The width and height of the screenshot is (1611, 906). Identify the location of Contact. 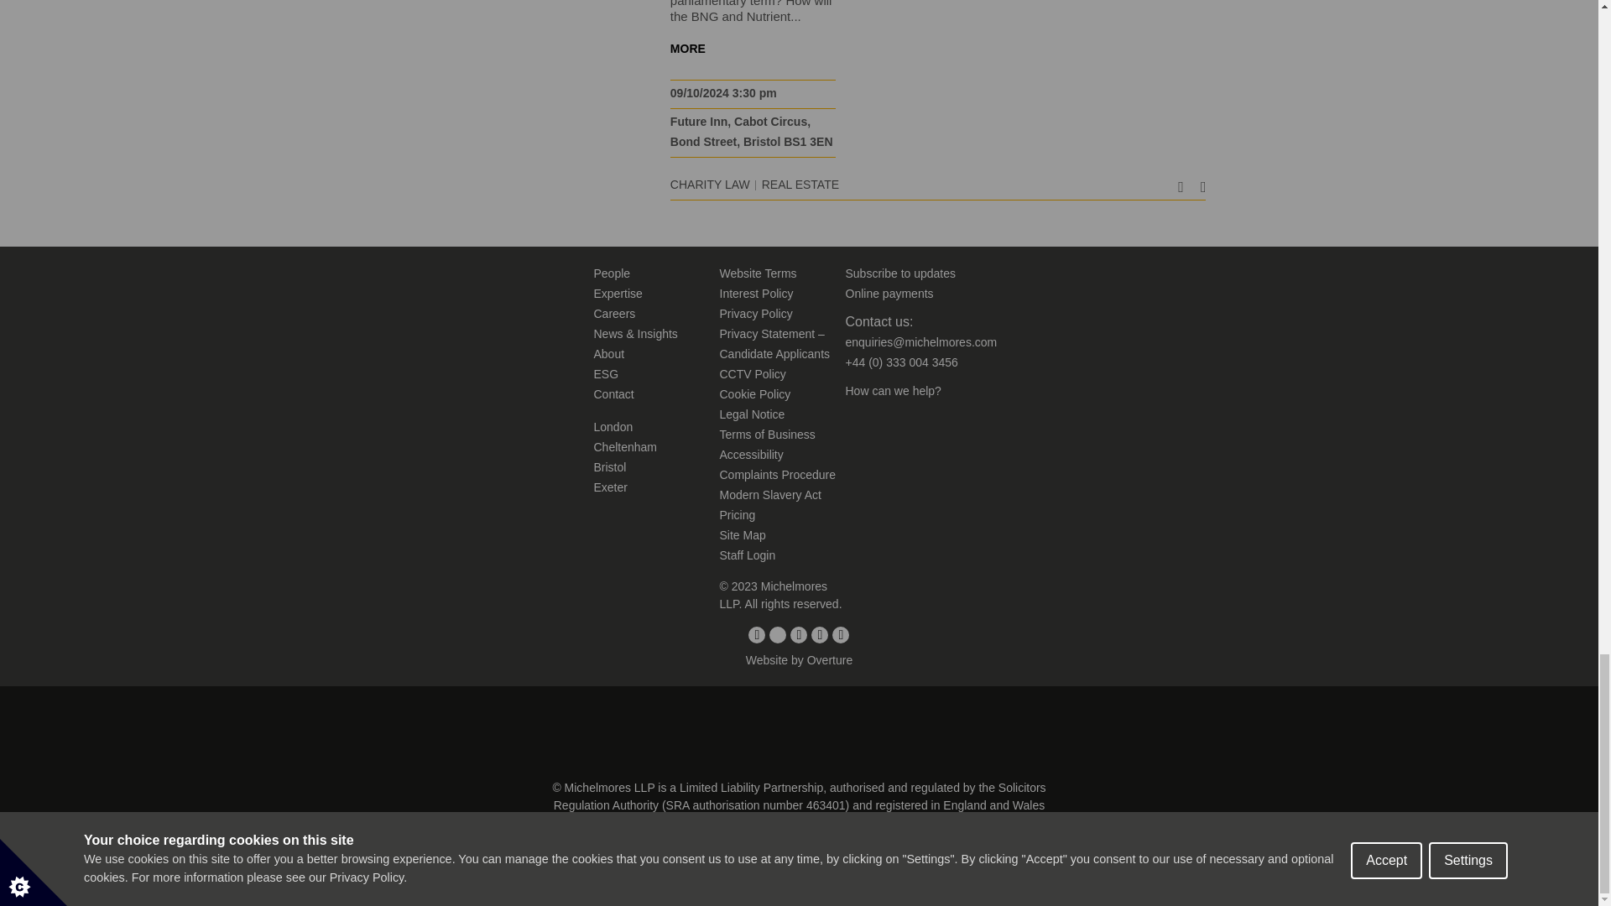
(614, 394).